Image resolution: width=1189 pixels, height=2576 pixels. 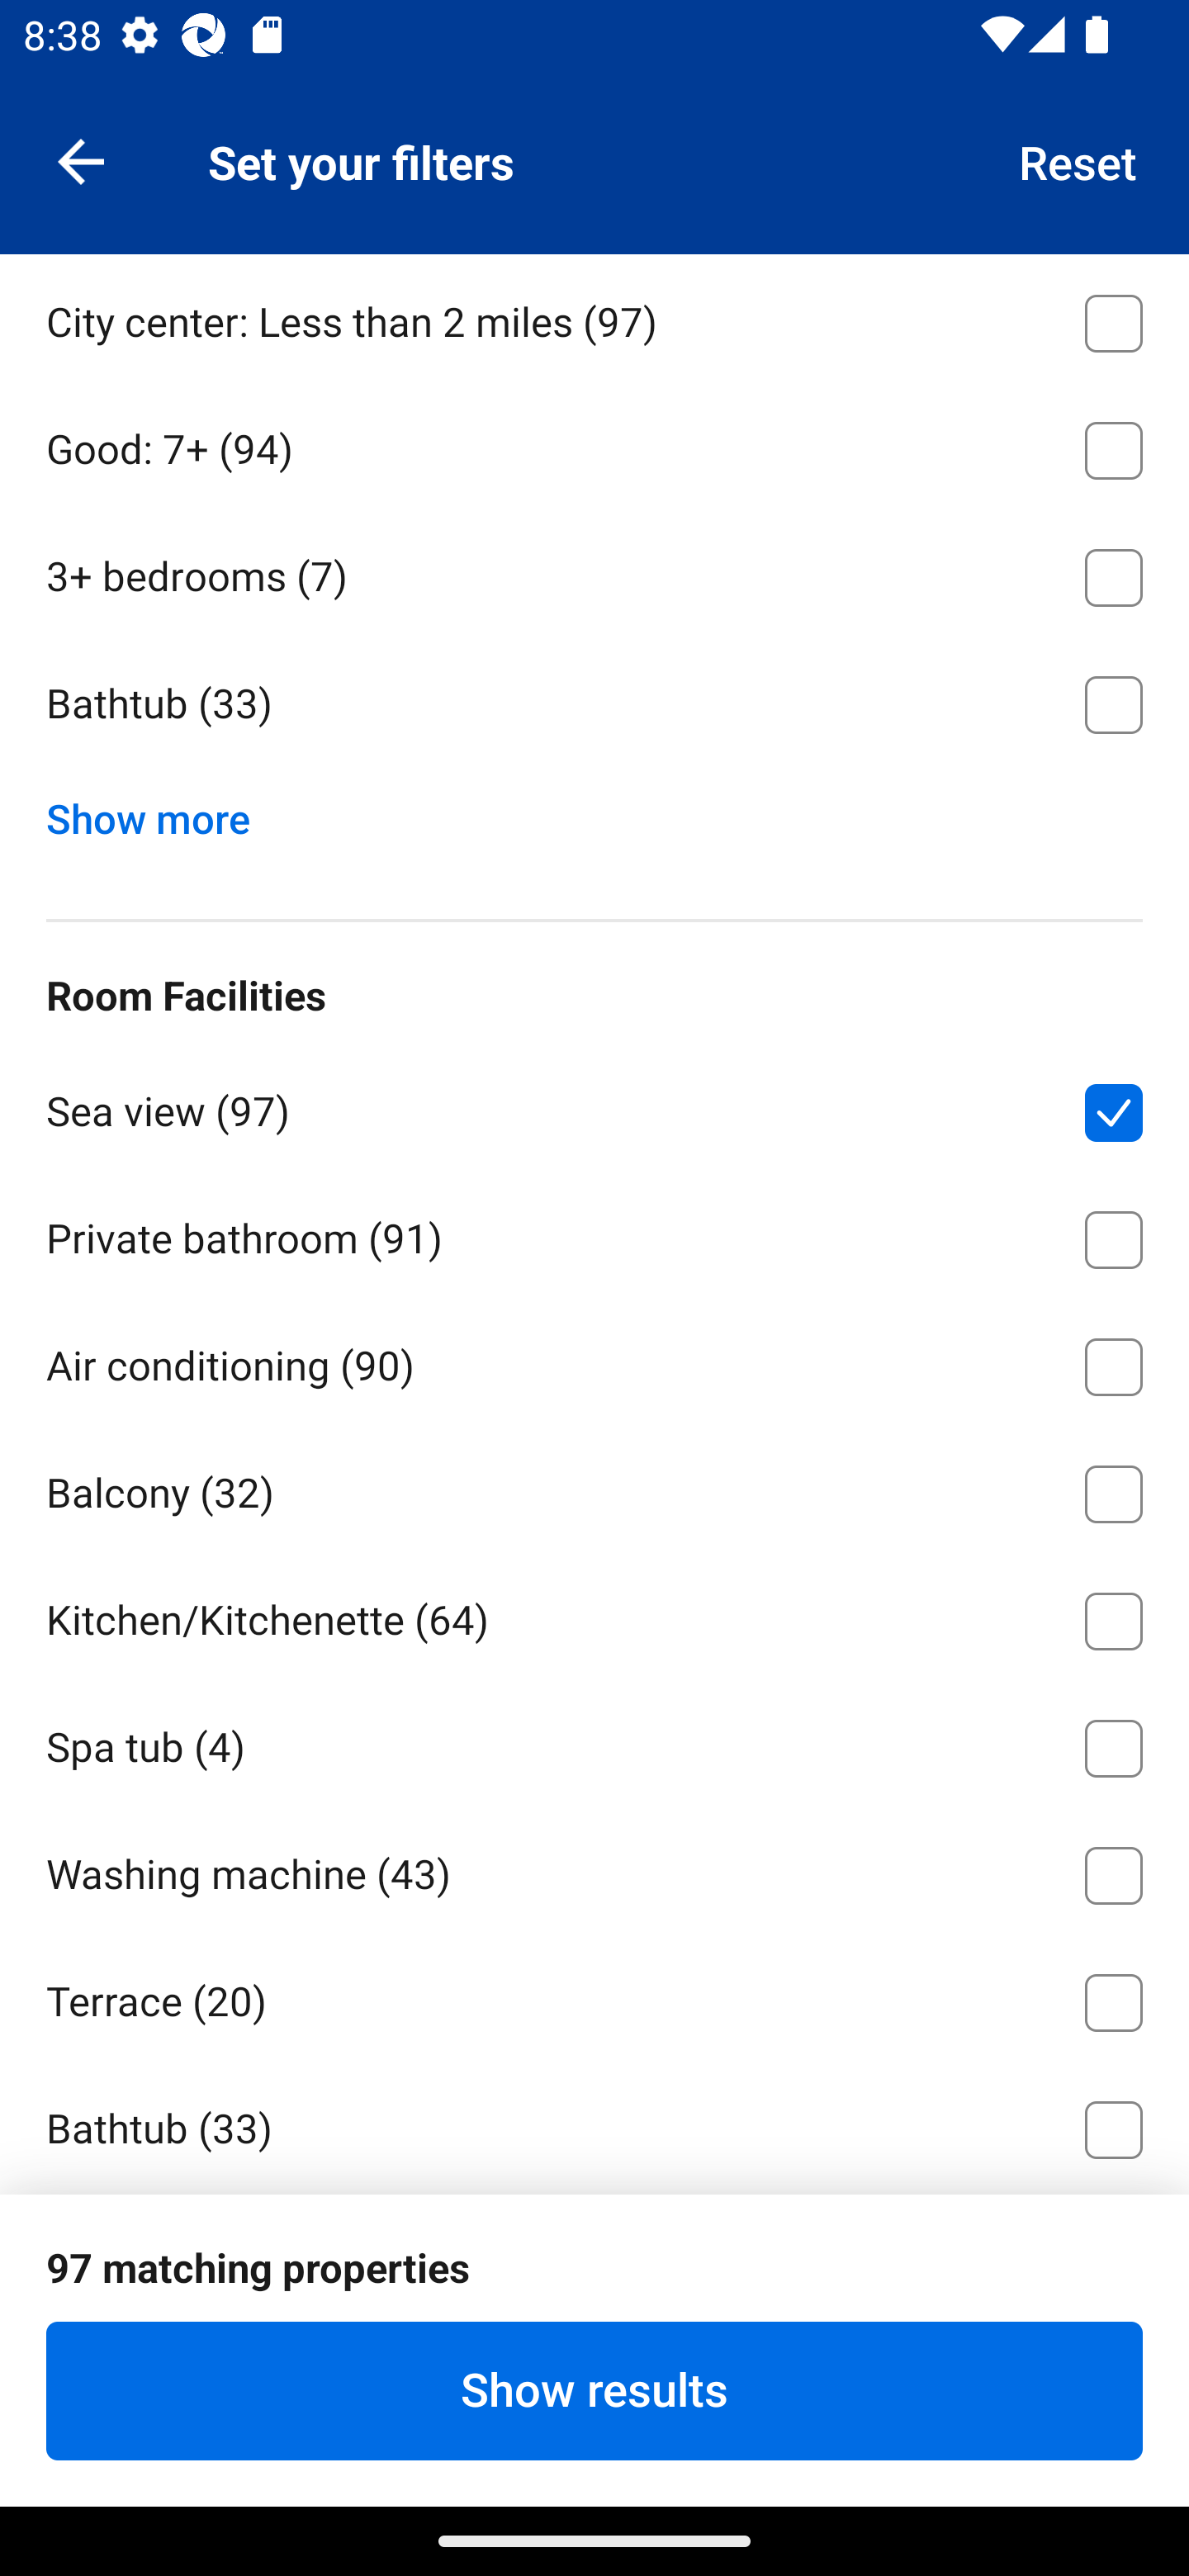 What do you see at coordinates (594, 1234) in the screenshot?
I see `Private bathroom ⁦(91)` at bounding box center [594, 1234].